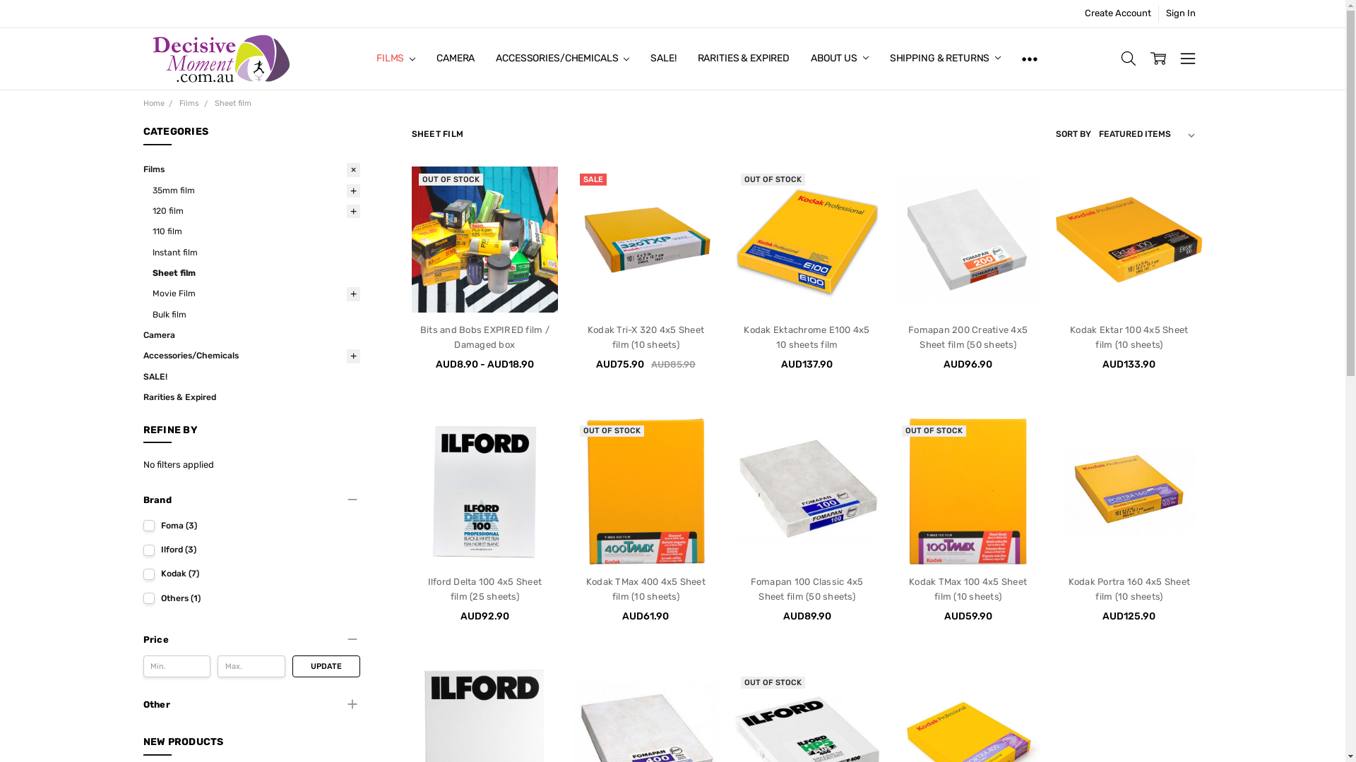 Image resolution: width=1356 pixels, height=762 pixels. I want to click on Kodak Ektachrome E100 4x5 10 sheets film, so click(807, 337).